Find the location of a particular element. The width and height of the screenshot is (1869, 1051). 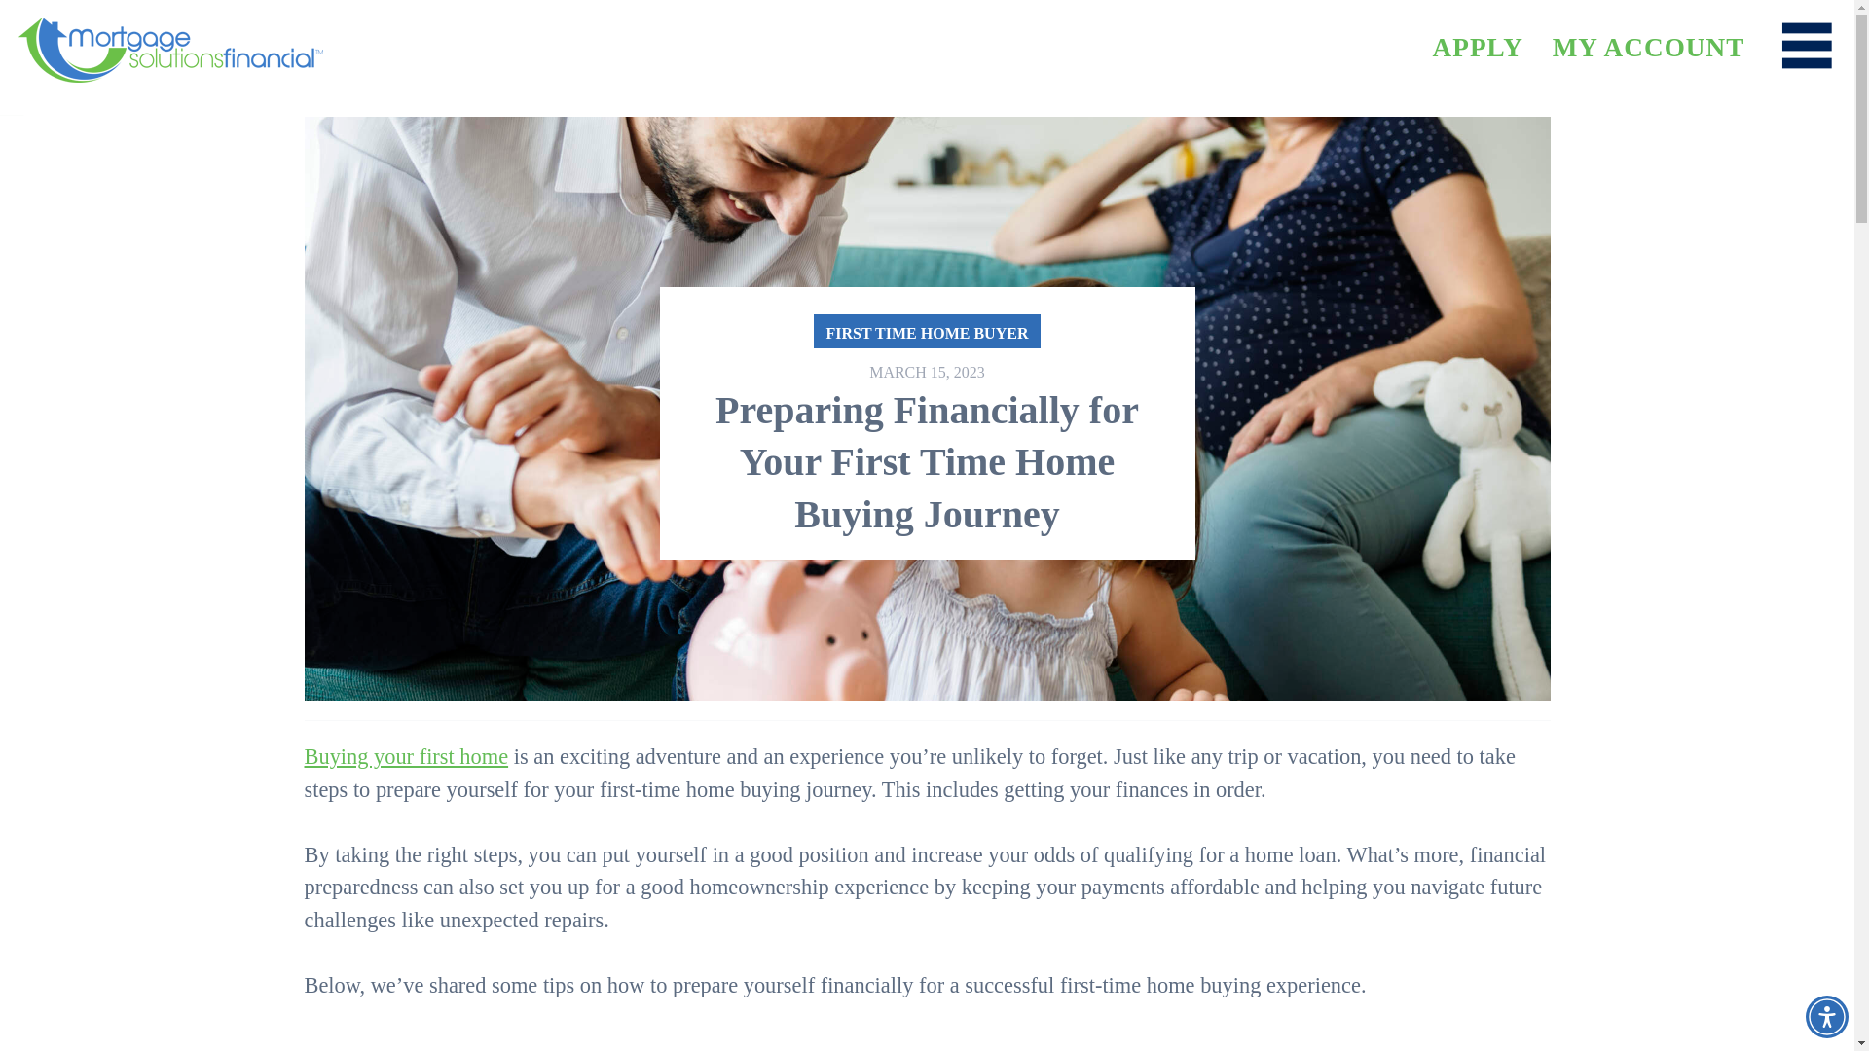

FIRST TIME HOME BUYER is located at coordinates (927, 331).